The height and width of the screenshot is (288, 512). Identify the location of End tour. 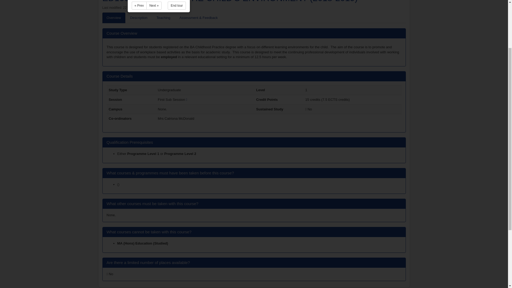
(177, 5).